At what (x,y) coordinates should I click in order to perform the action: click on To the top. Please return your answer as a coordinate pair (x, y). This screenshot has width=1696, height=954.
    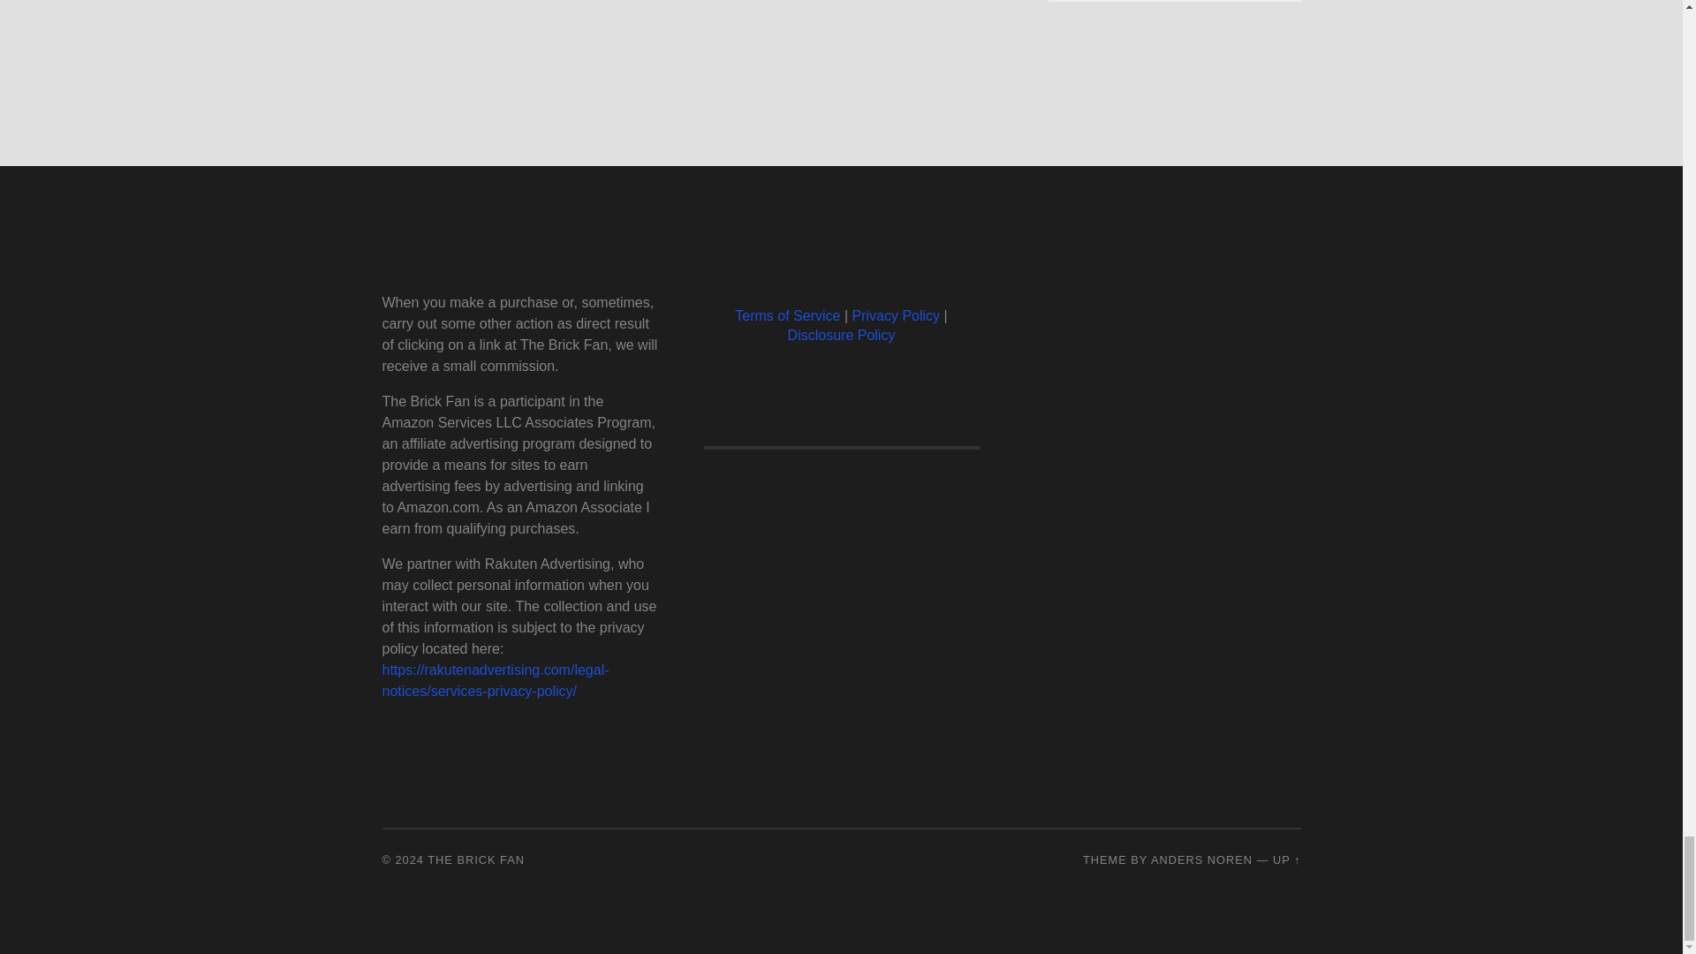
    Looking at the image, I should click on (1286, 859).